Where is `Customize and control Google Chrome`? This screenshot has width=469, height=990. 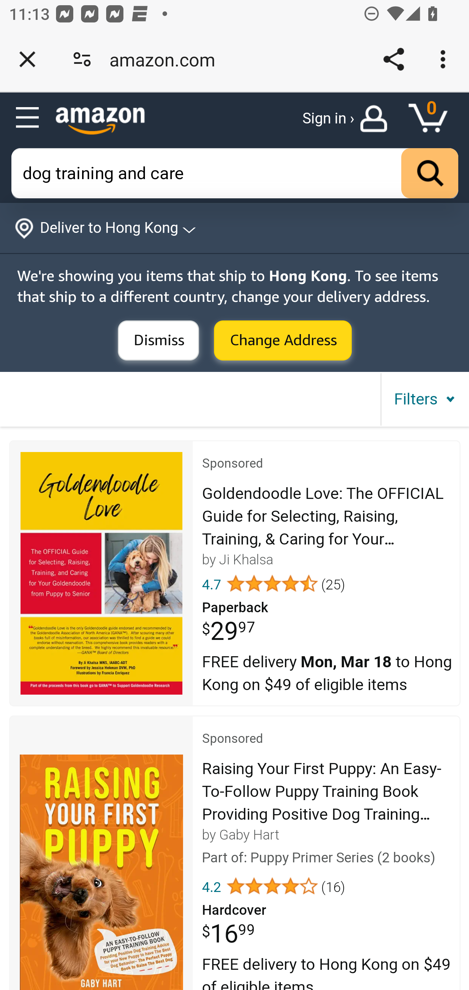 Customize and control Google Chrome is located at coordinates (445, 59).